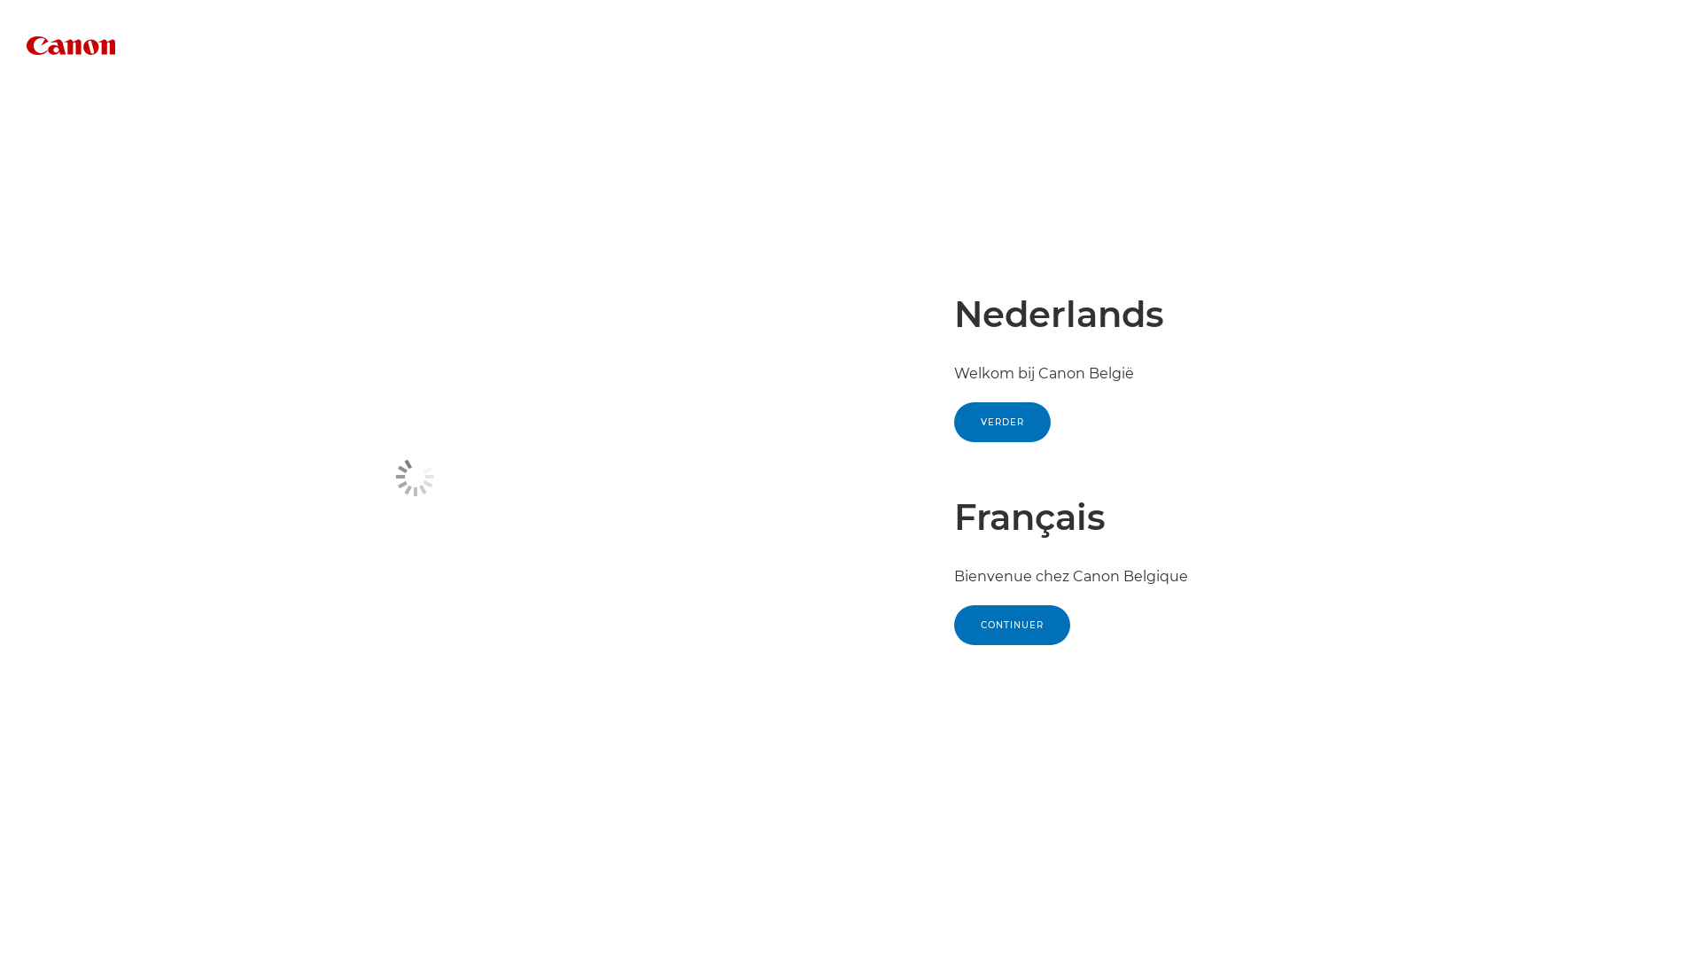 This screenshot has width=1701, height=957. Describe the element at coordinates (1003, 422) in the screenshot. I see `VERDER` at that location.